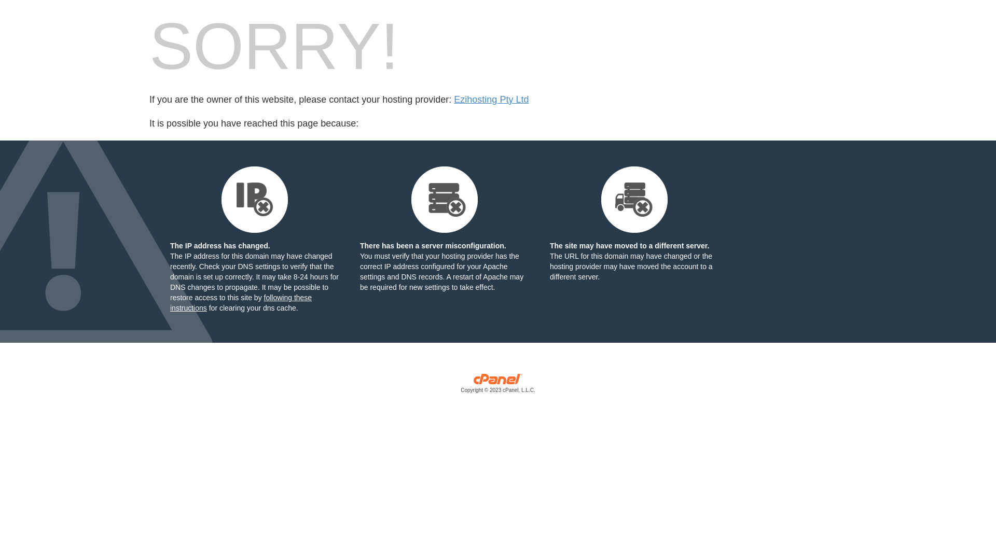 This screenshot has height=560, width=996. What do you see at coordinates (491, 100) in the screenshot?
I see `Ezihosting Pty Ltd` at bounding box center [491, 100].